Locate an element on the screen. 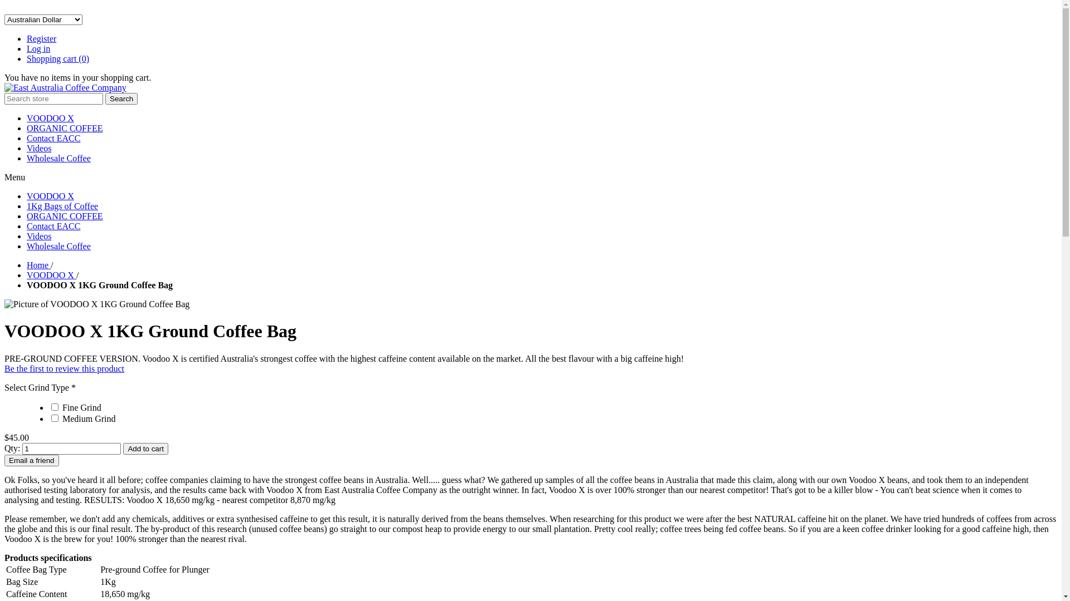  Be the first to review this product is located at coordinates (65, 368).